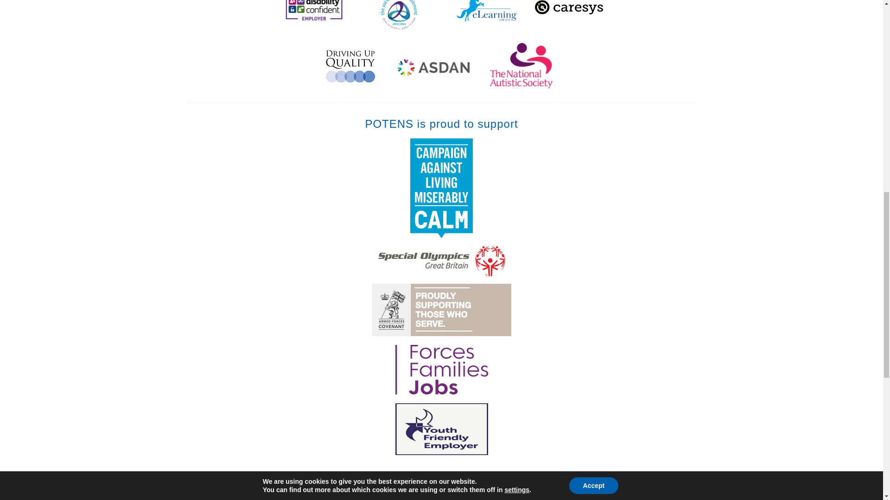 This screenshot has width=890, height=500. What do you see at coordinates (431, 85) in the screenshot?
I see `ASDAN` at bounding box center [431, 85].